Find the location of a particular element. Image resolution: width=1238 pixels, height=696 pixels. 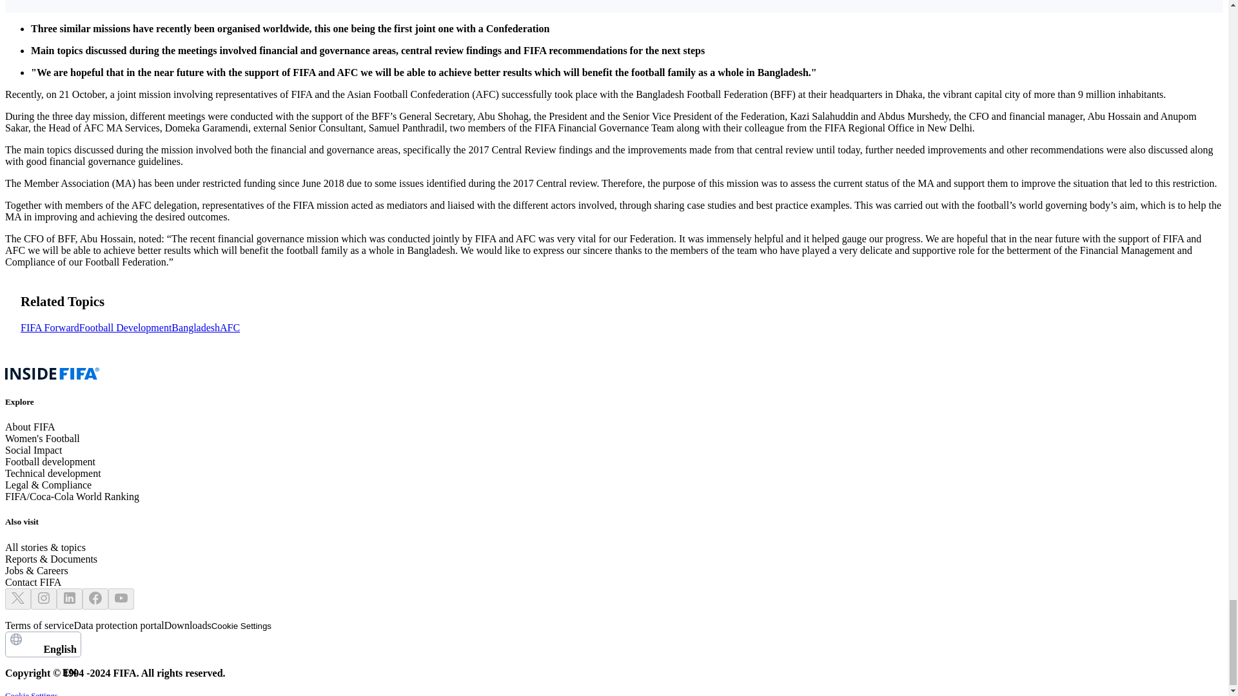

Contact FIFA is located at coordinates (43, 644).